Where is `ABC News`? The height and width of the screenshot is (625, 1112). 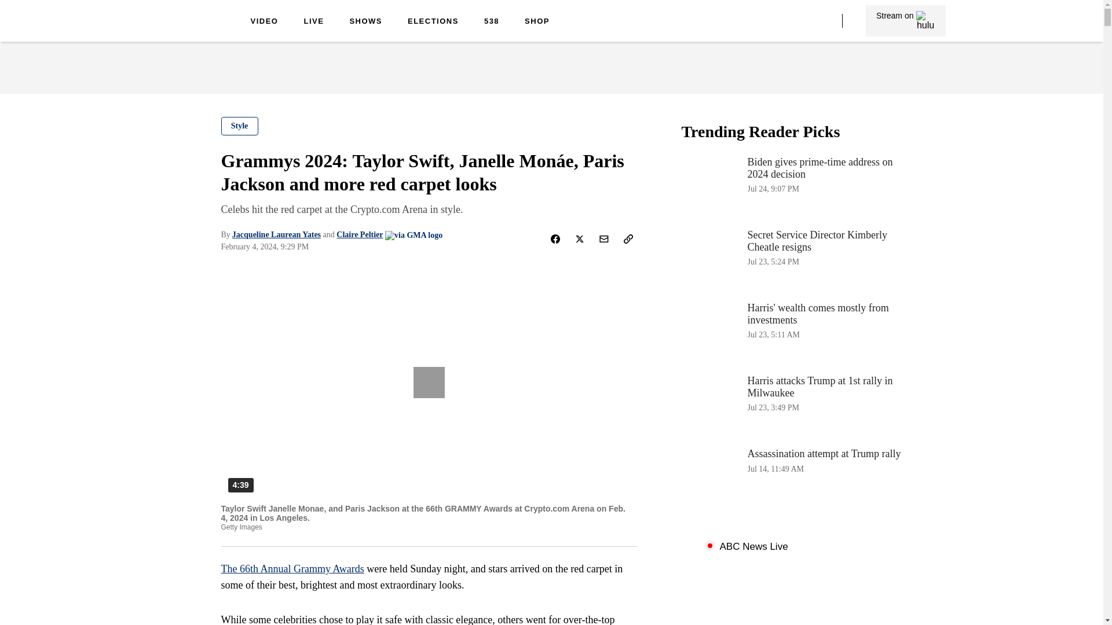 ABC News is located at coordinates (365, 22).